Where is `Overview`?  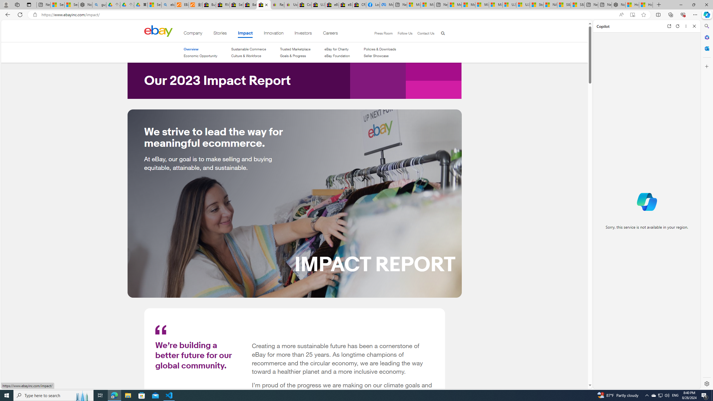 Overview is located at coordinates (191, 49).